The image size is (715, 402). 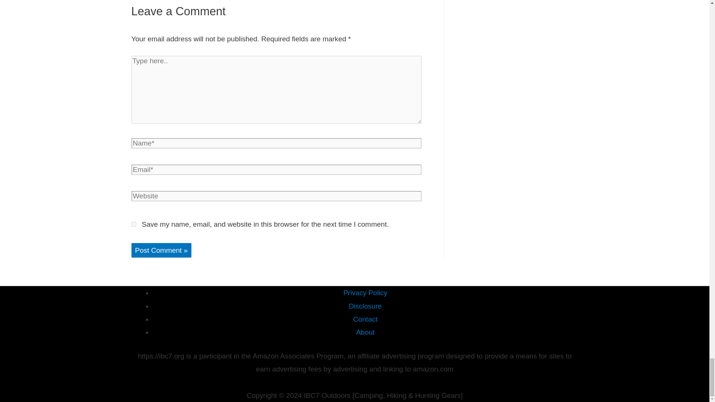 What do you see at coordinates (365, 332) in the screenshot?
I see `About` at bounding box center [365, 332].